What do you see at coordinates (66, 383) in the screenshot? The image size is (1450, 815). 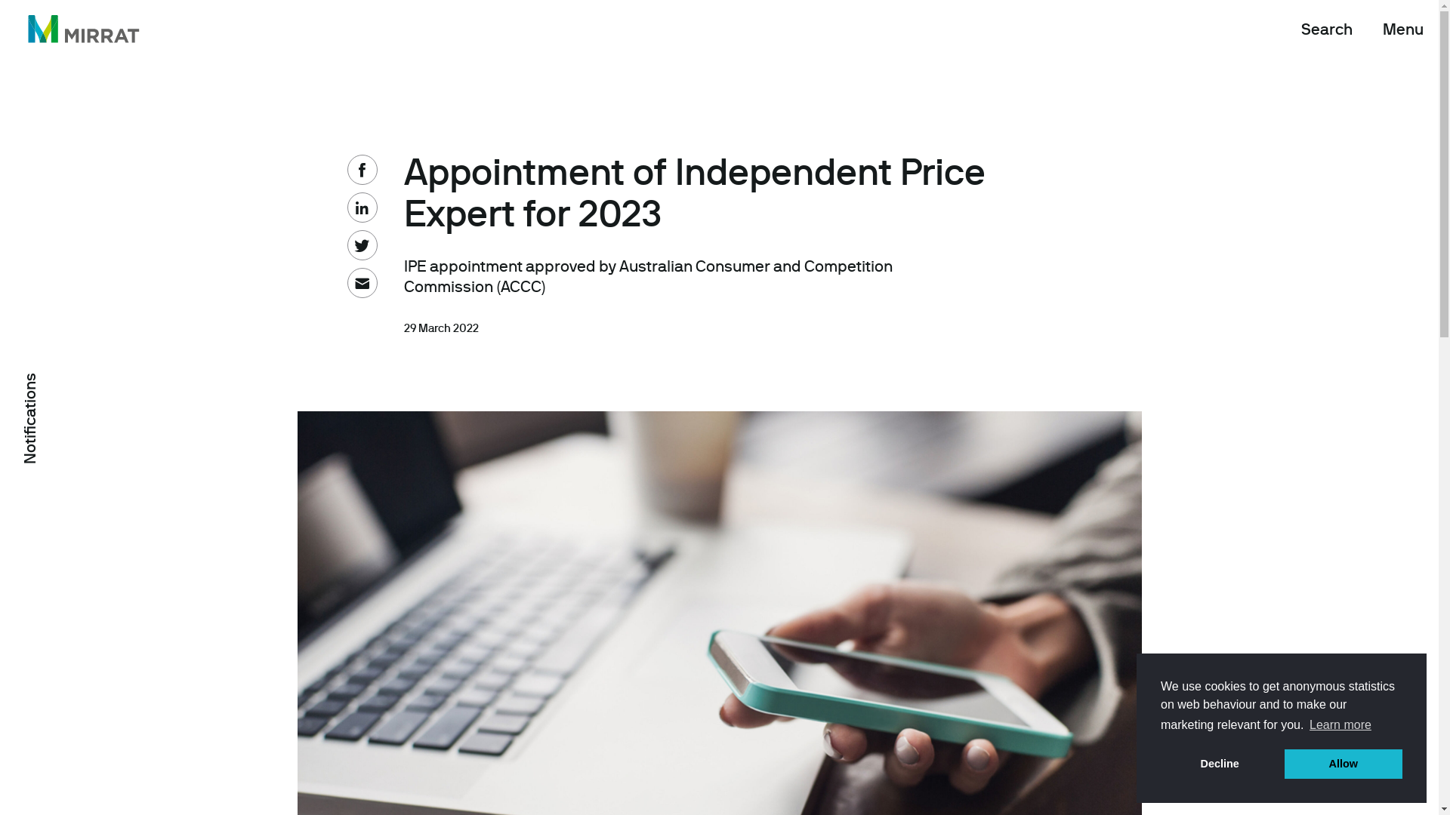 I see `Notifications` at bounding box center [66, 383].